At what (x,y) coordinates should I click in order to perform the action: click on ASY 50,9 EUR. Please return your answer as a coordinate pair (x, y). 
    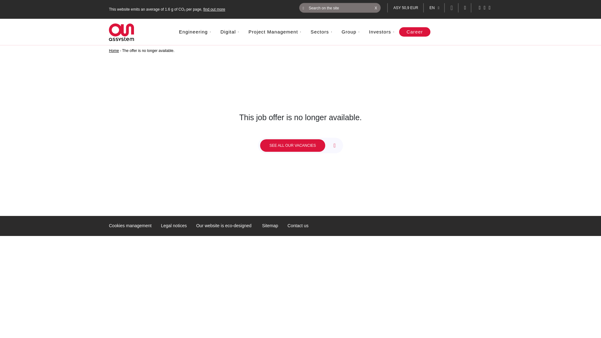
    Looking at the image, I should click on (406, 8).